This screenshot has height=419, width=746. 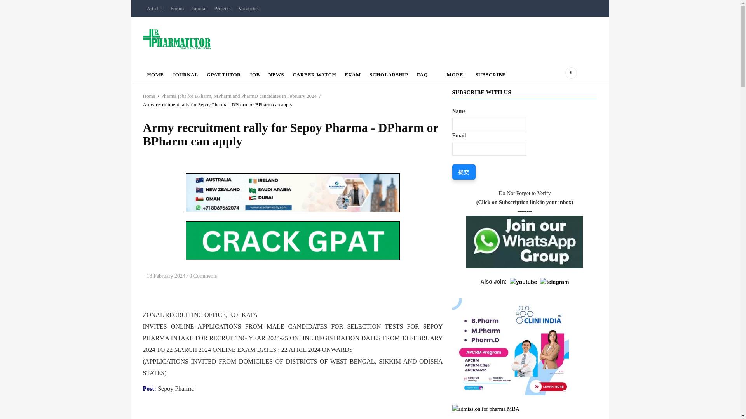 I want to click on Forum, so click(x=177, y=9).